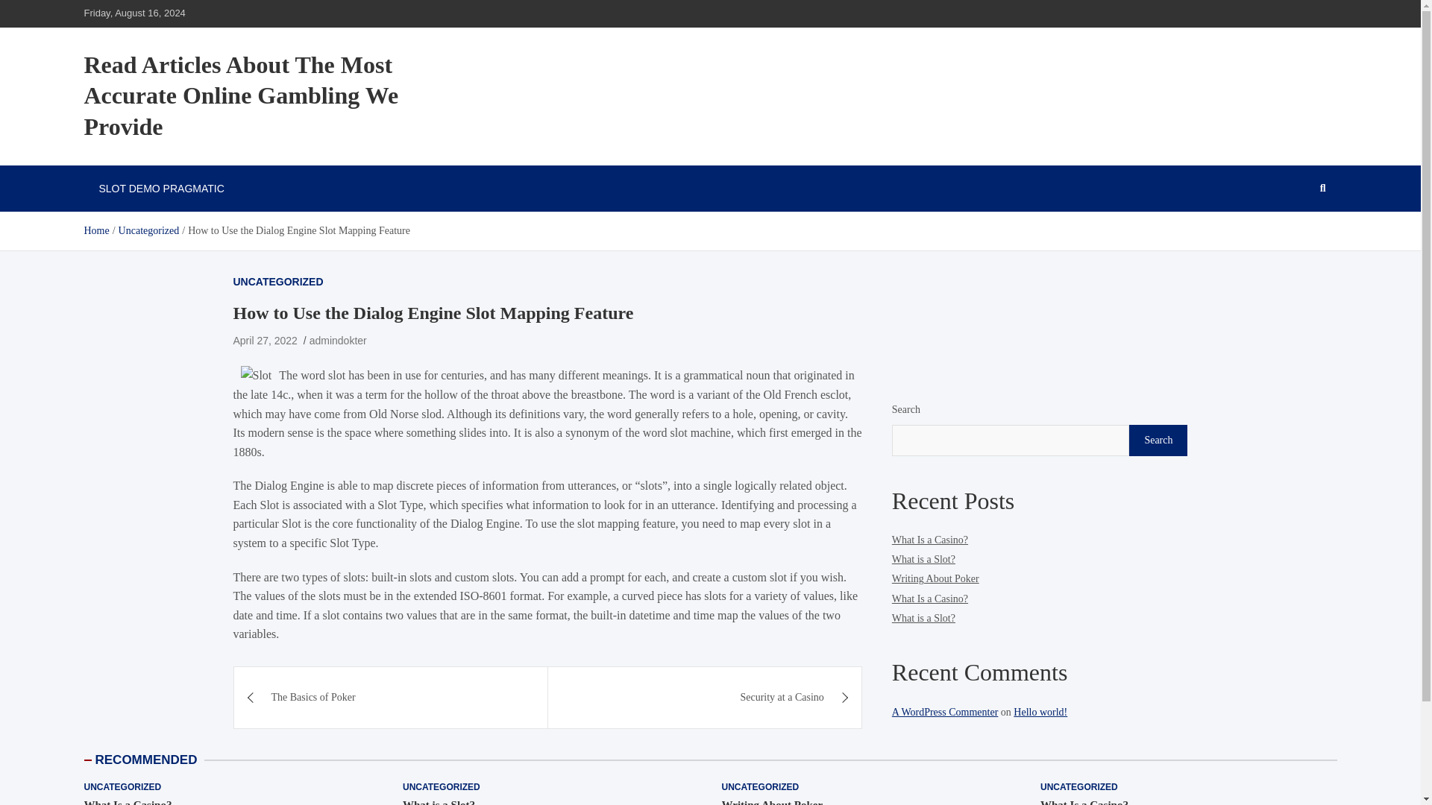 The width and height of the screenshot is (1432, 805). What do you see at coordinates (935, 578) in the screenshot?
I see `Writing About Poker` at bounding box center [935, 578].